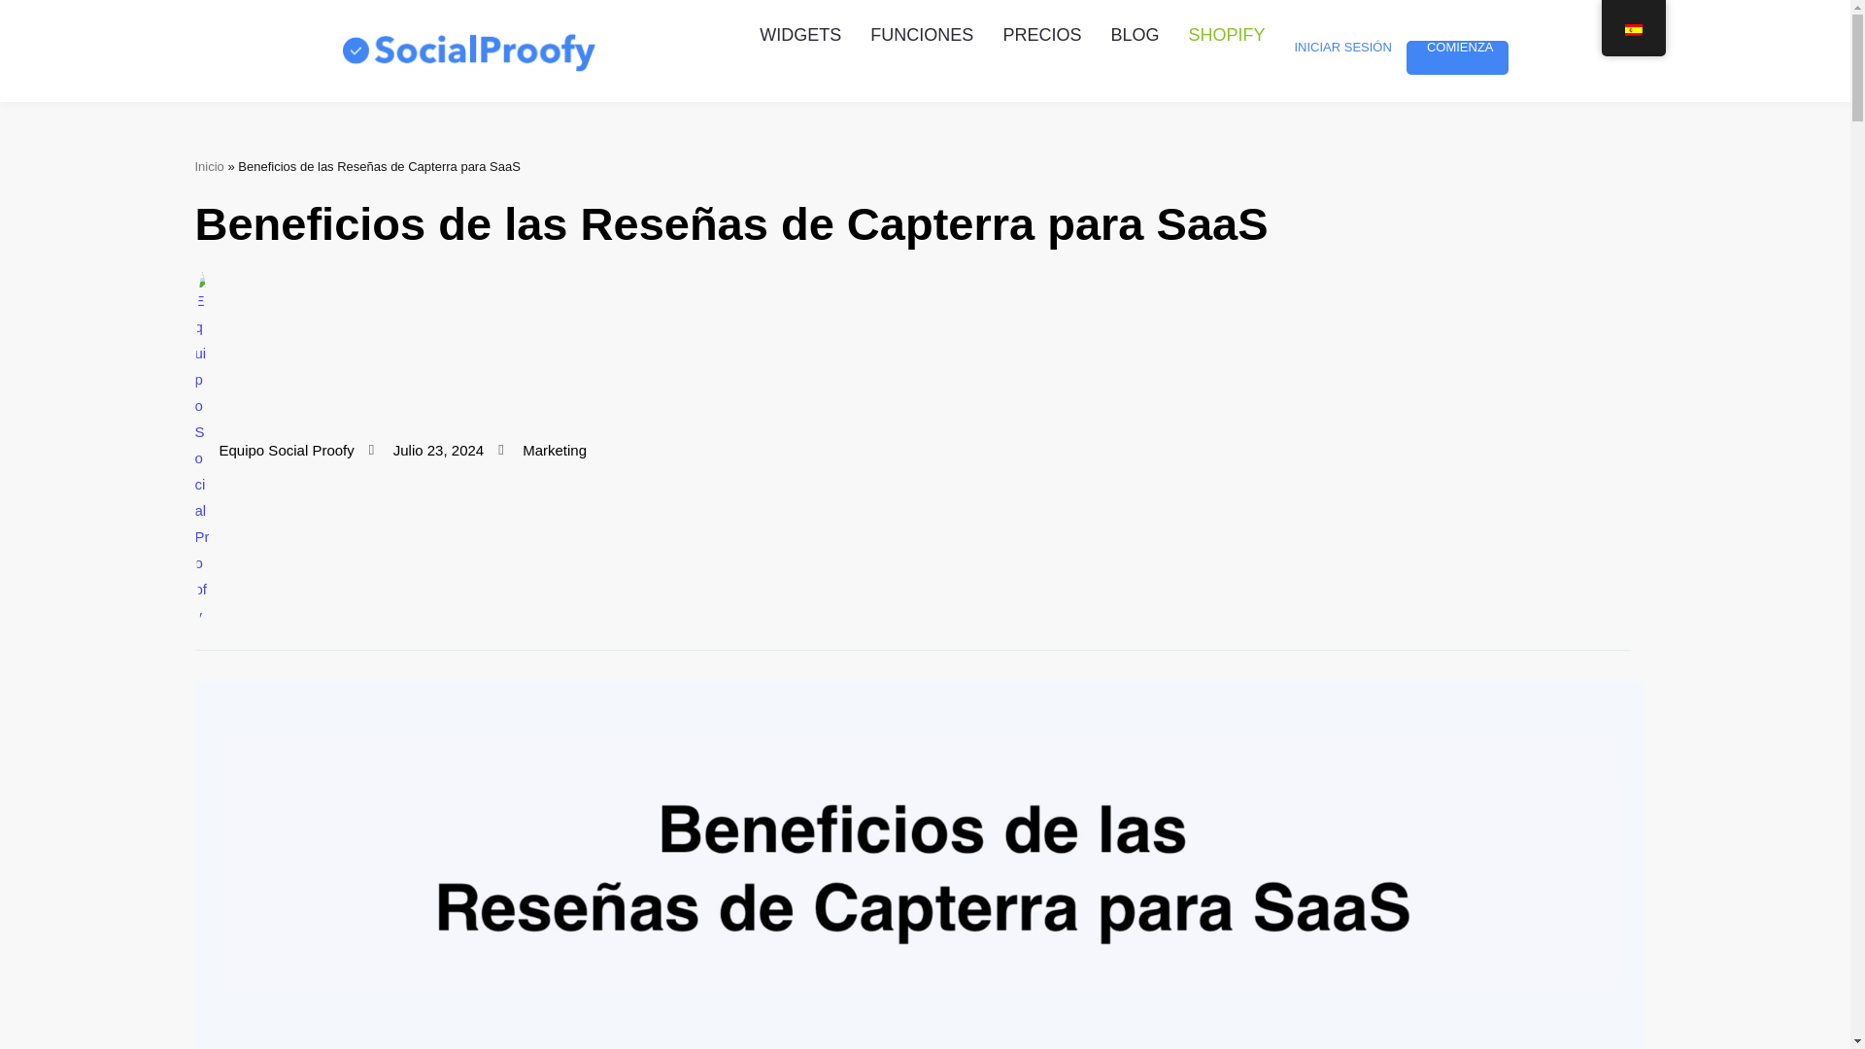 The image size is (1865, 1049). What do you see at coordinates (468, 51) in the screenshot?
I see `Social Proofy` at bounding box center [468, 51].